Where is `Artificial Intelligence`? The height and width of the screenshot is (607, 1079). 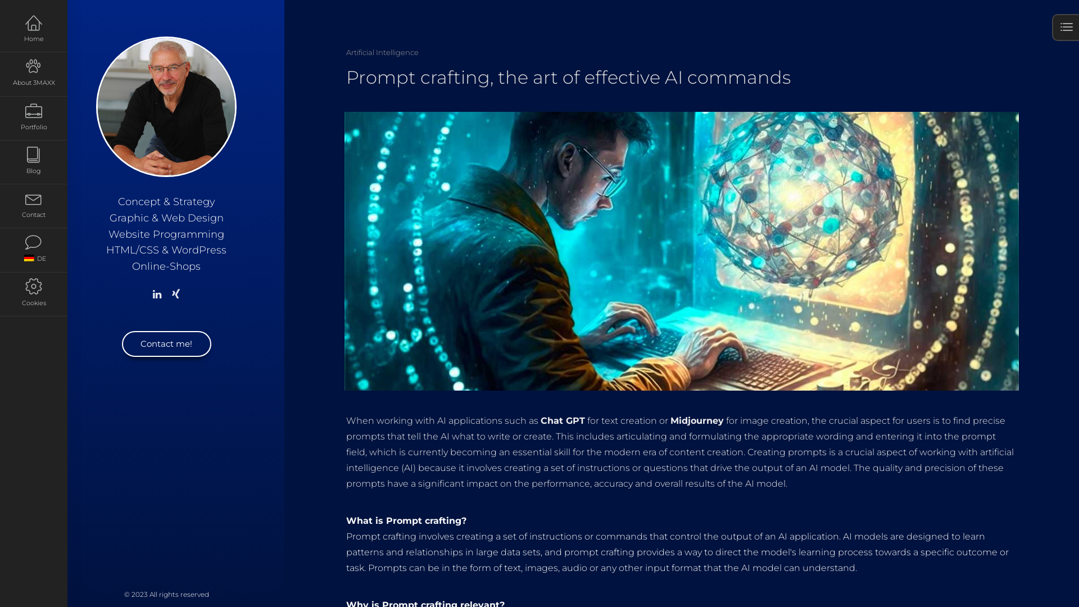 Artificial Intelligence is located at coordinates (382, 52).